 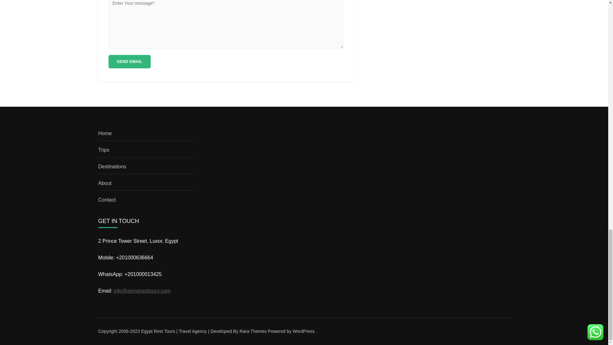 What do you see at coordinates (112, 167) in the screenshot?
I see `Destinations` at bounding box center [112, 167].